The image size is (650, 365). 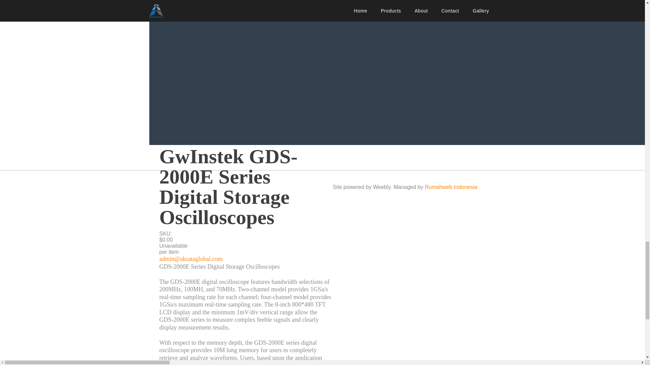 I want to click on Rumahweb Indonesia, so click(x=451, y=187).